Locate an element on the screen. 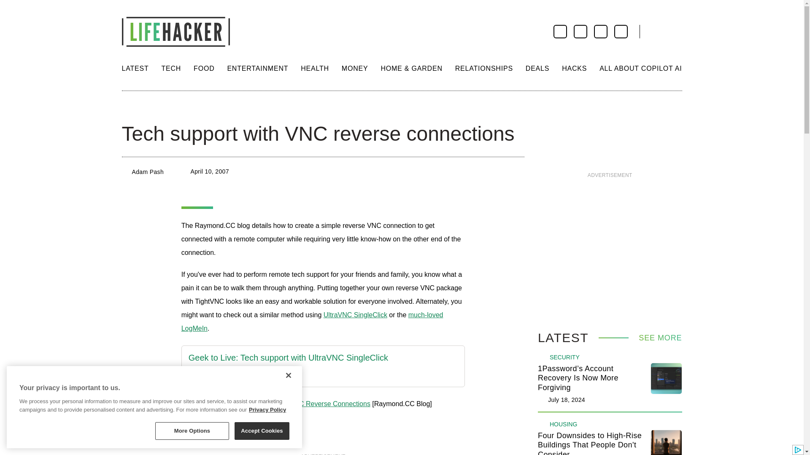 The height and width of the screenshot is (455, 810). open in a new window is located at coordinates (355, 315).